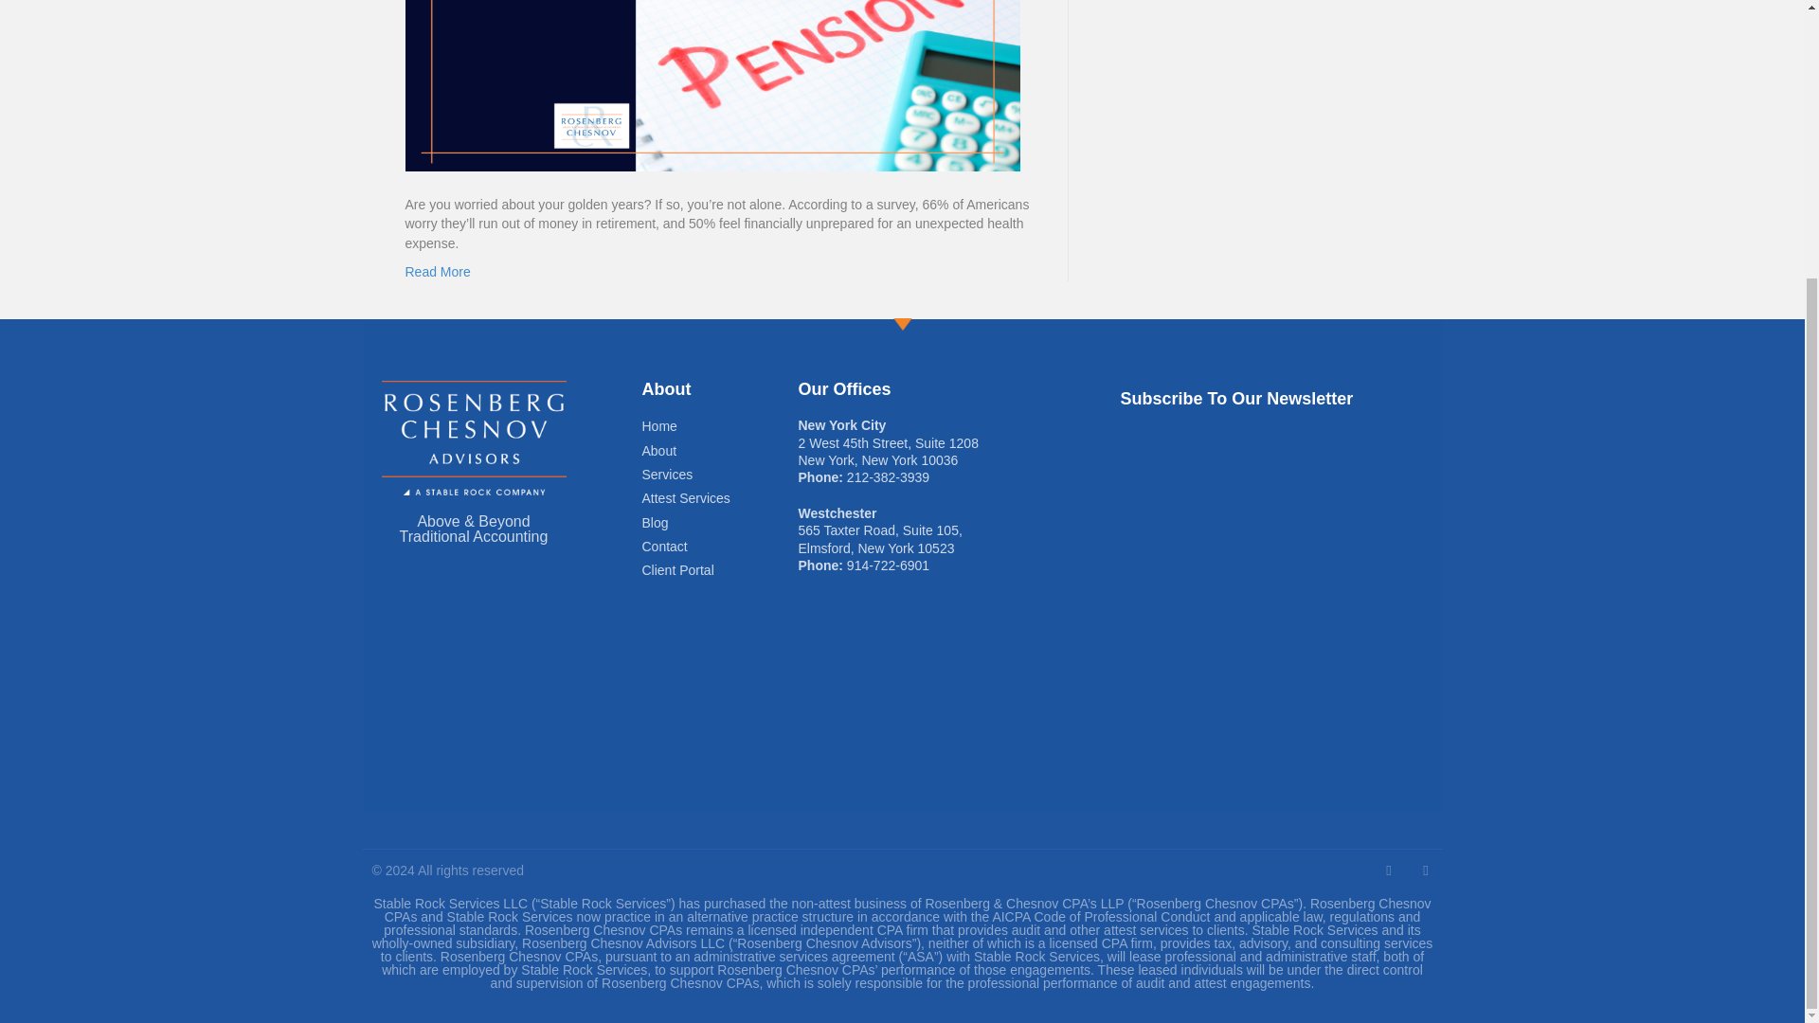 This screenshot has height=1023, width=1819. What do you see at coordinates (720, 523) in the screenshot?
I see `Blog` at bounding box center [720, 523].